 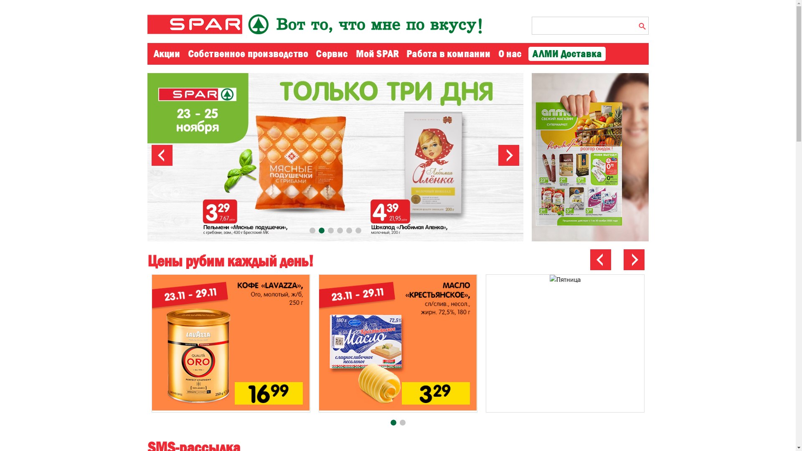 I want to click on 1, so click(x=312, y=231).